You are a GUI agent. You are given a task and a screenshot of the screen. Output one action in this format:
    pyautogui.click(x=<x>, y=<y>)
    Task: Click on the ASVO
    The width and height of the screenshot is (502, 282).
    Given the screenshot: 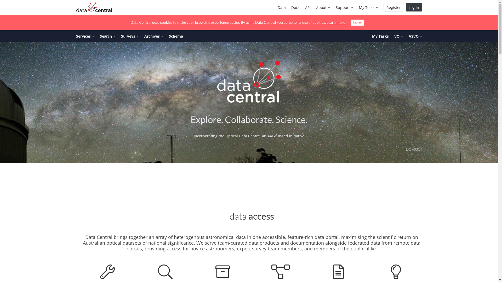 What is the action you would take?
    pyautogui.click(x=415, y=36)
    